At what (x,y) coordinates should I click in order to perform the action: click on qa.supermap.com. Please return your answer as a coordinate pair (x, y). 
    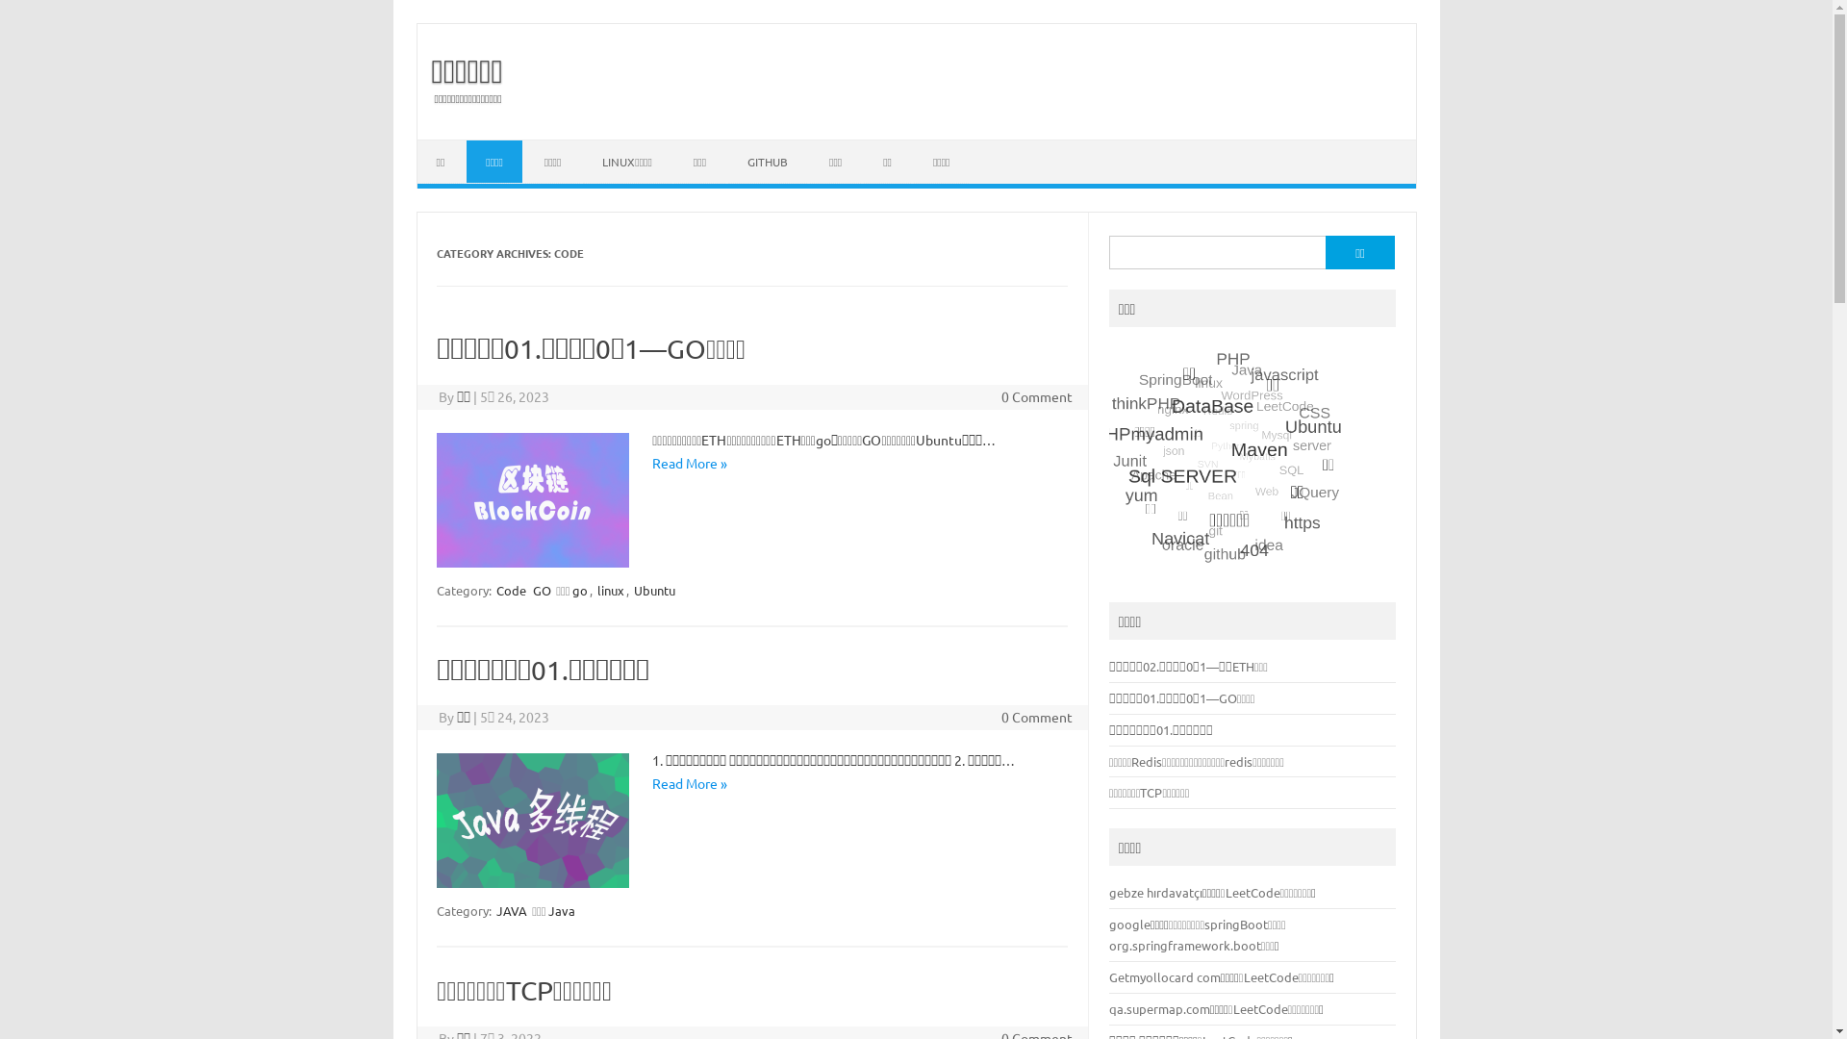
    Looking at the image, I should click on (1160, 1008).